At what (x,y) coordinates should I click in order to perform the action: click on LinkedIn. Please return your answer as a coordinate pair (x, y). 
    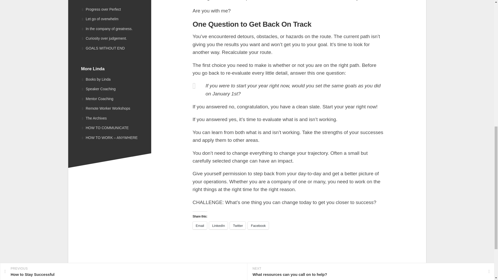
    Looking at the image, I should click on (218, 226).